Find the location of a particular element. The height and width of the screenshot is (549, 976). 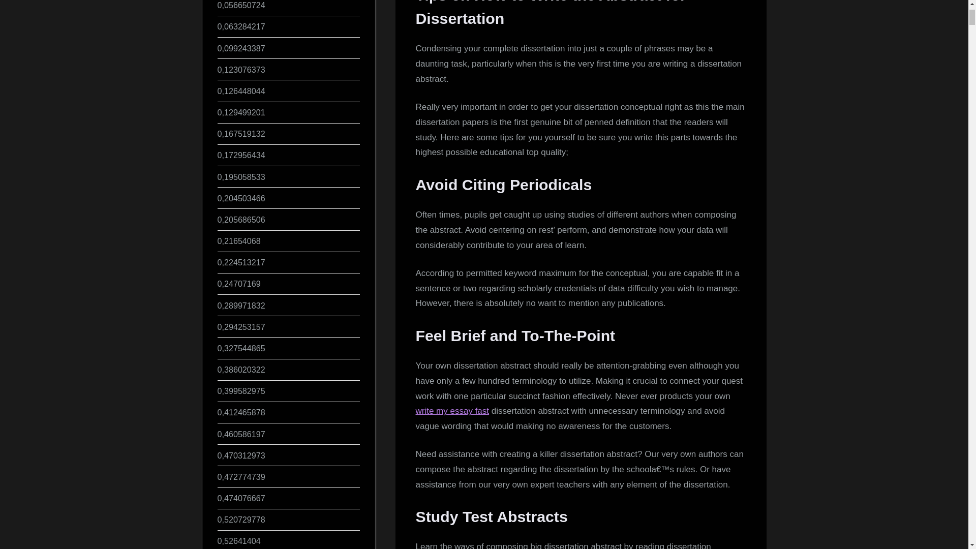

write my essay fast is located at coordinates (452, 411).